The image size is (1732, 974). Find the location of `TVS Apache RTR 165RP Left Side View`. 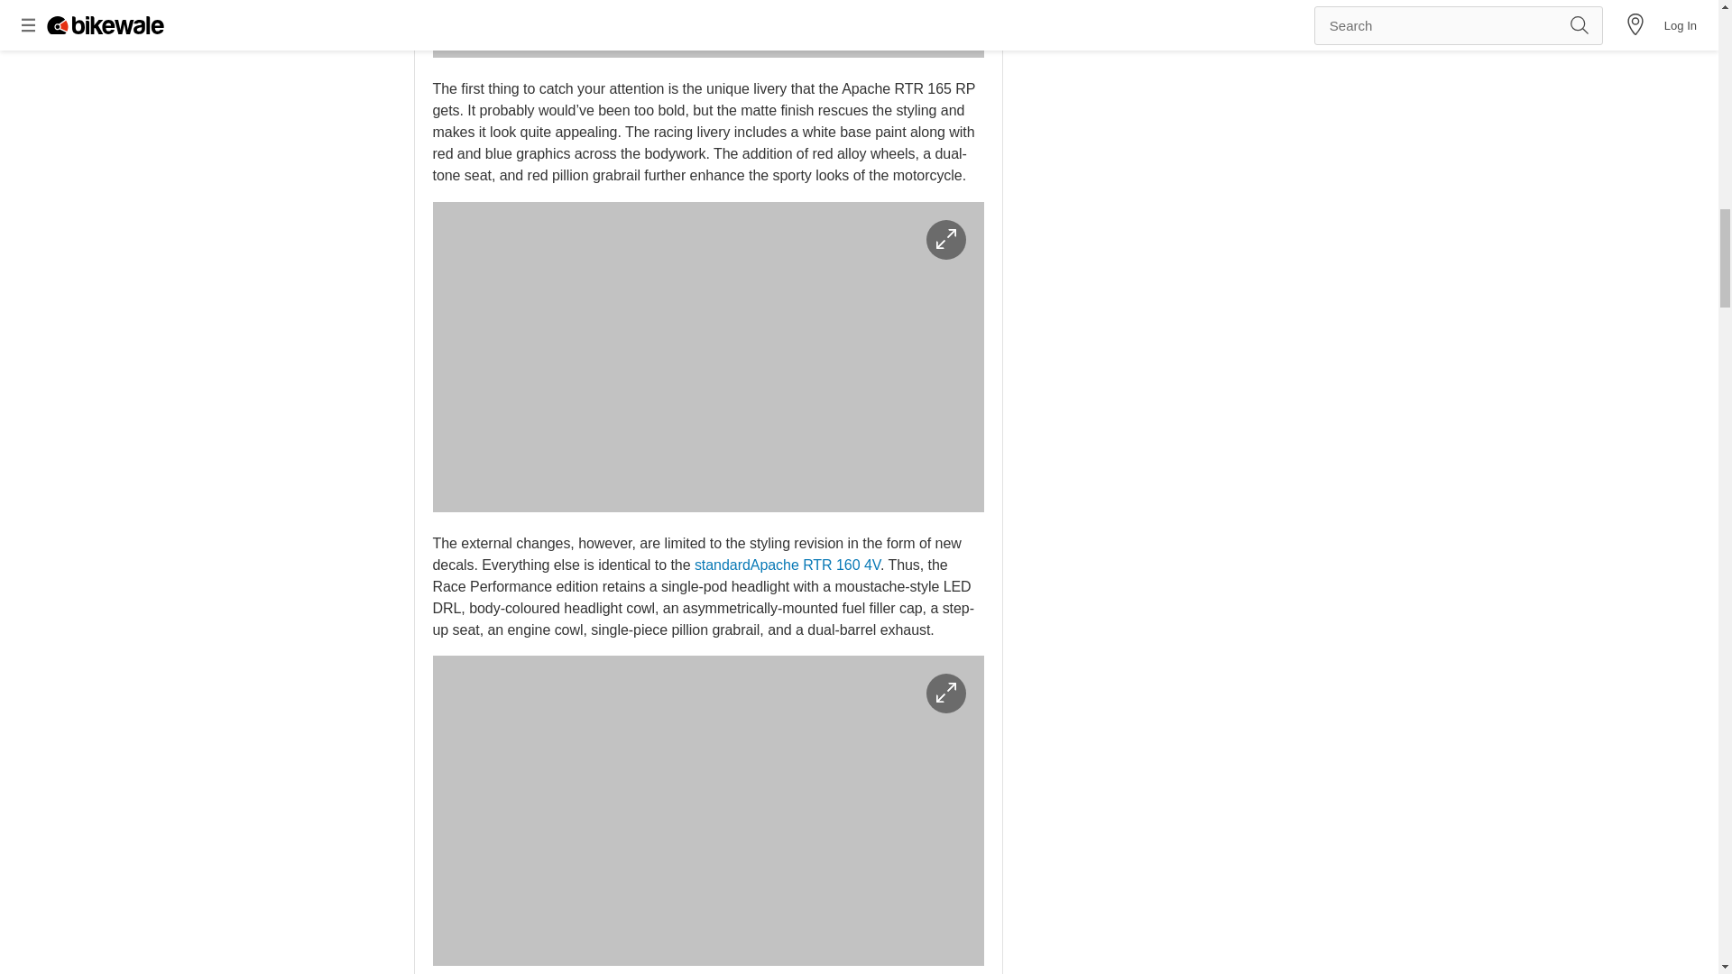

TVS Apache RTR 165RP Left Side View is located at coordinates (708, 29).